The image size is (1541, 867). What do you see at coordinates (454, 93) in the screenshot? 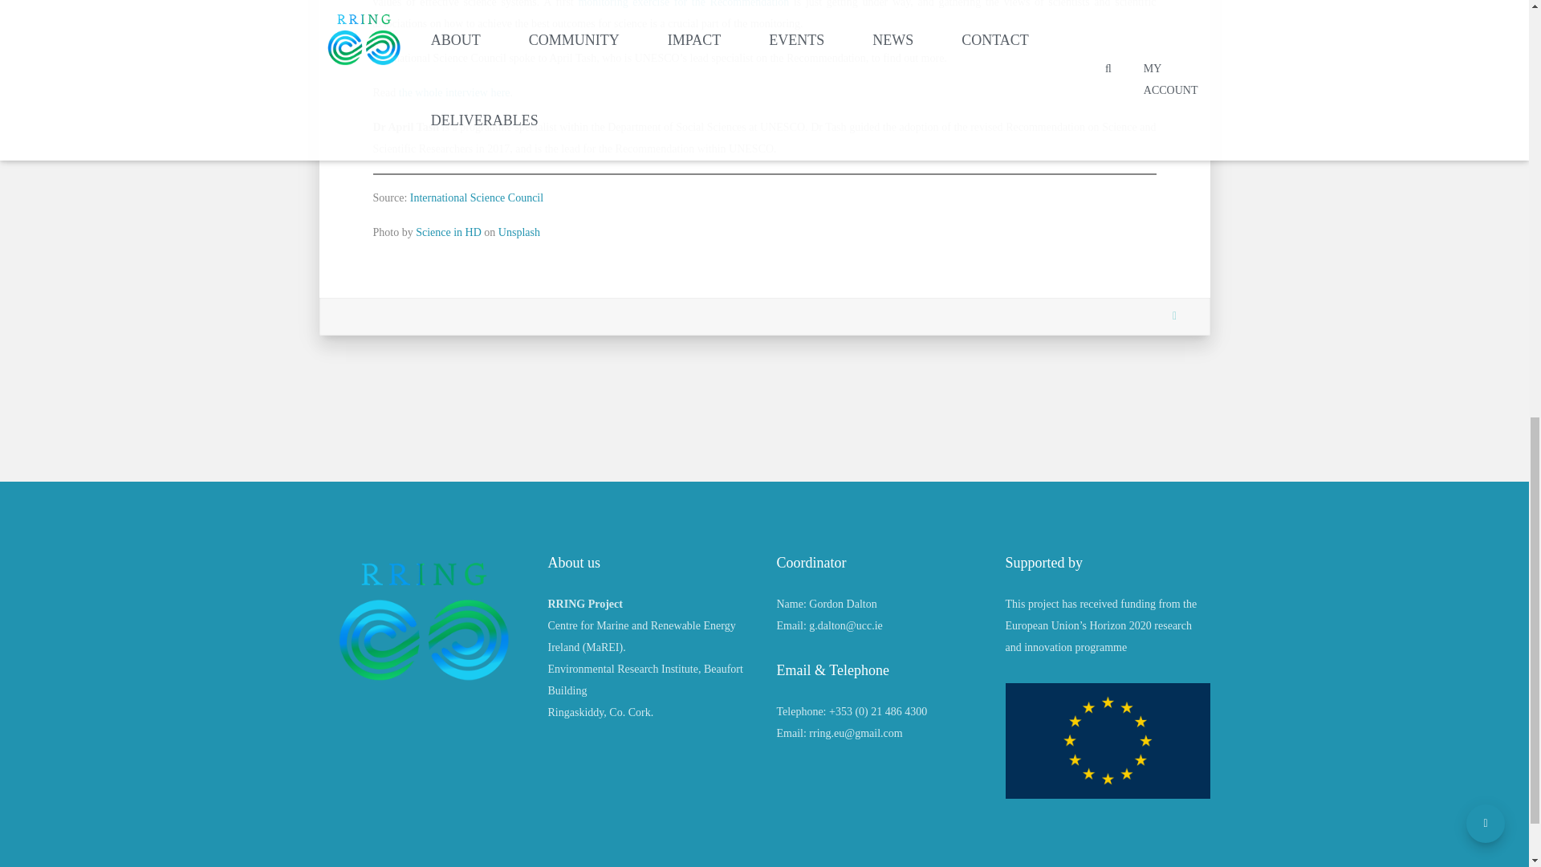
I see `the whole interview here` at bounding box center [454, 93].